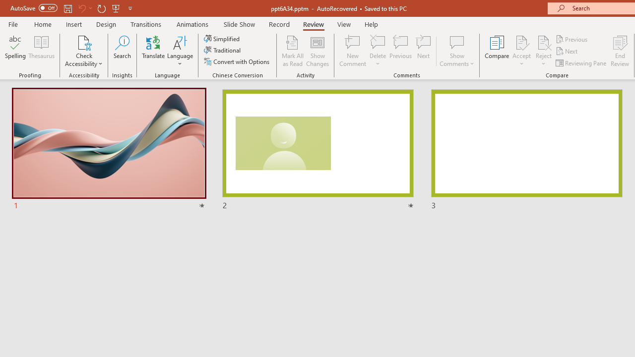 Image resolution: width=635 pixels, height=357 pixels. What do you see at coordinates (620, 51) in the screenshot?
I see `End Review` at bounding box center [620, 51].